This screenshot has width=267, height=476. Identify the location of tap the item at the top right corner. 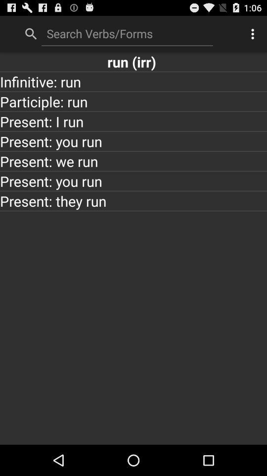
(254, 34).